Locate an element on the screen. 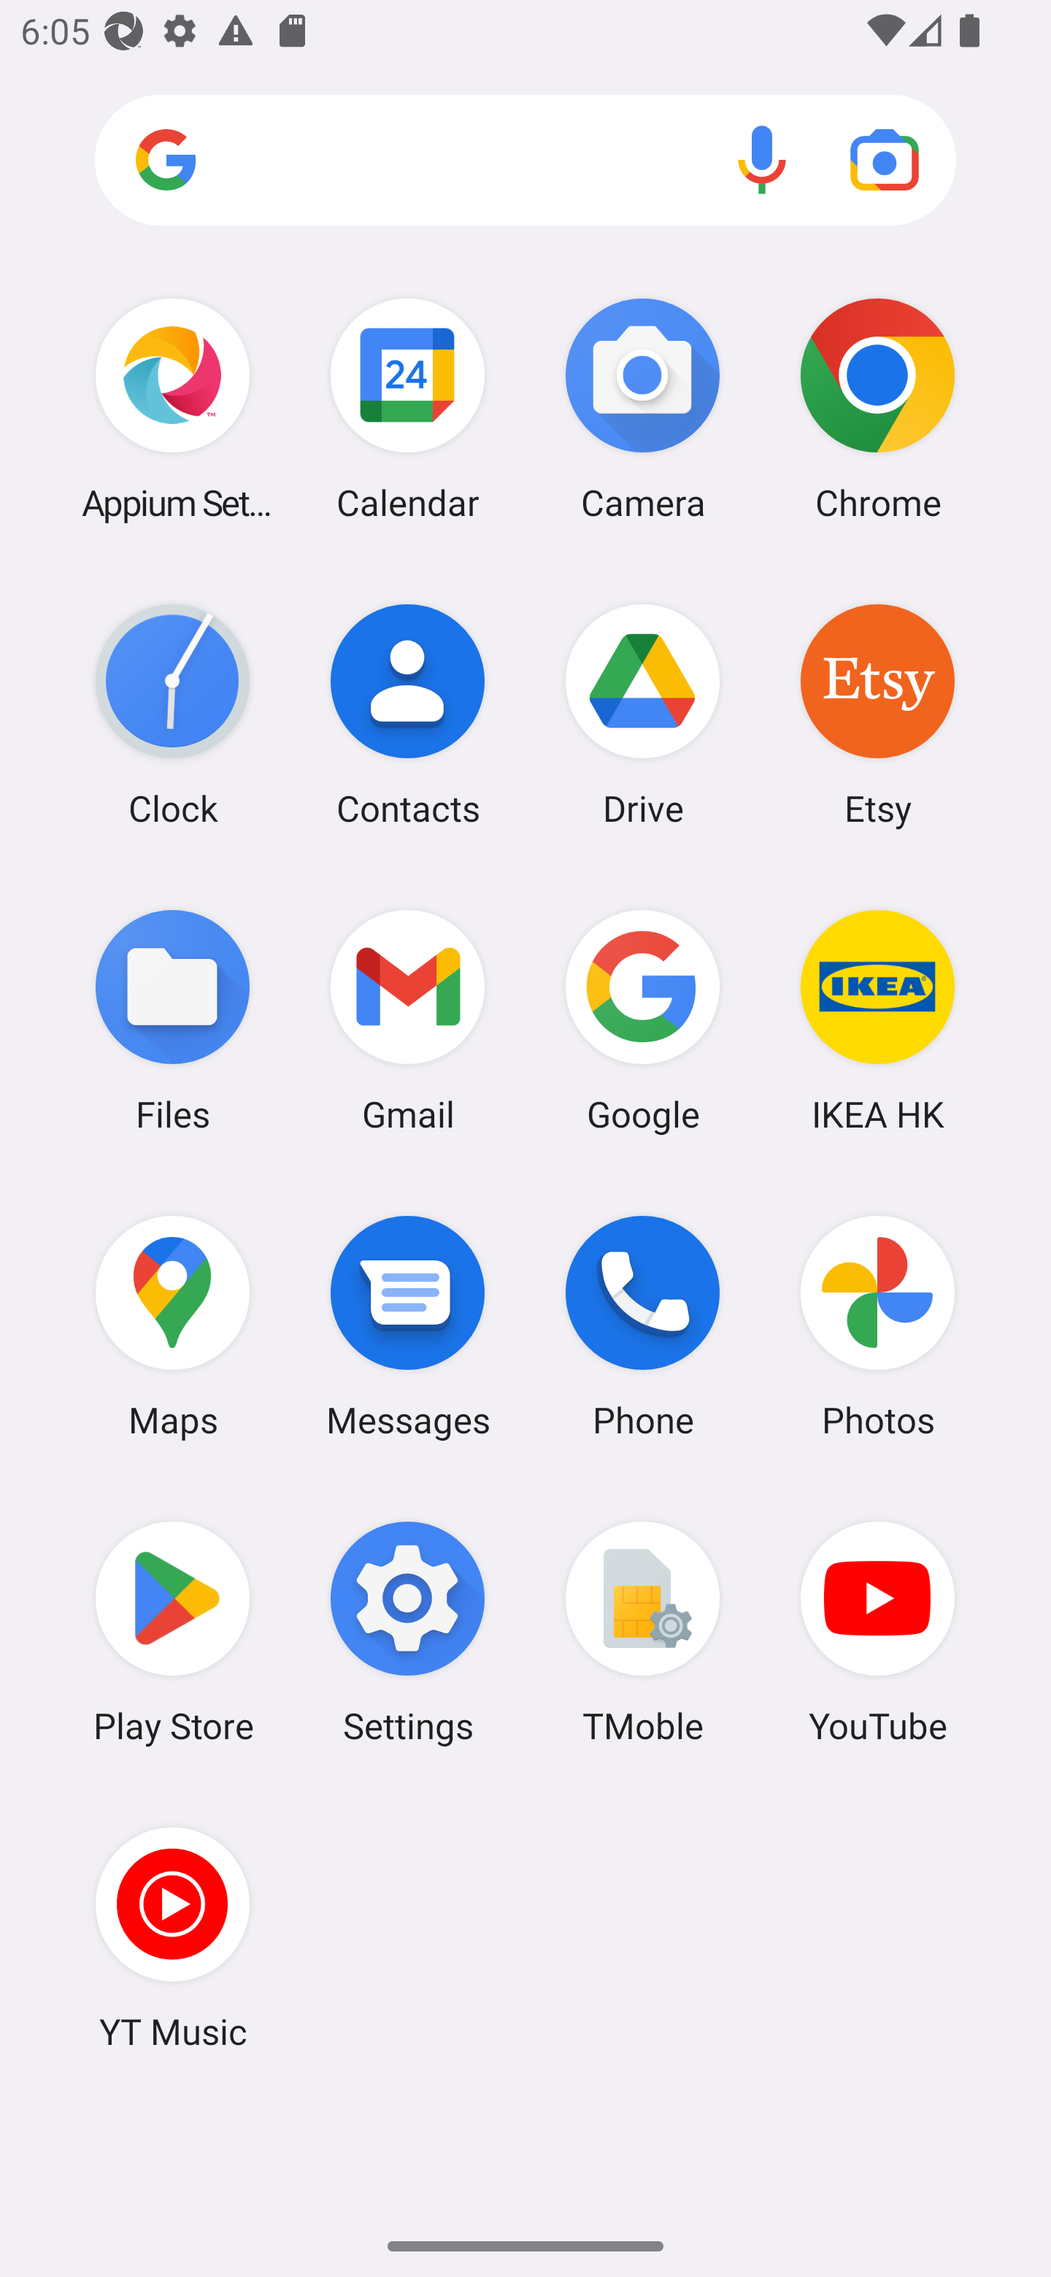  Photos is located at coordinates (877, 1326).